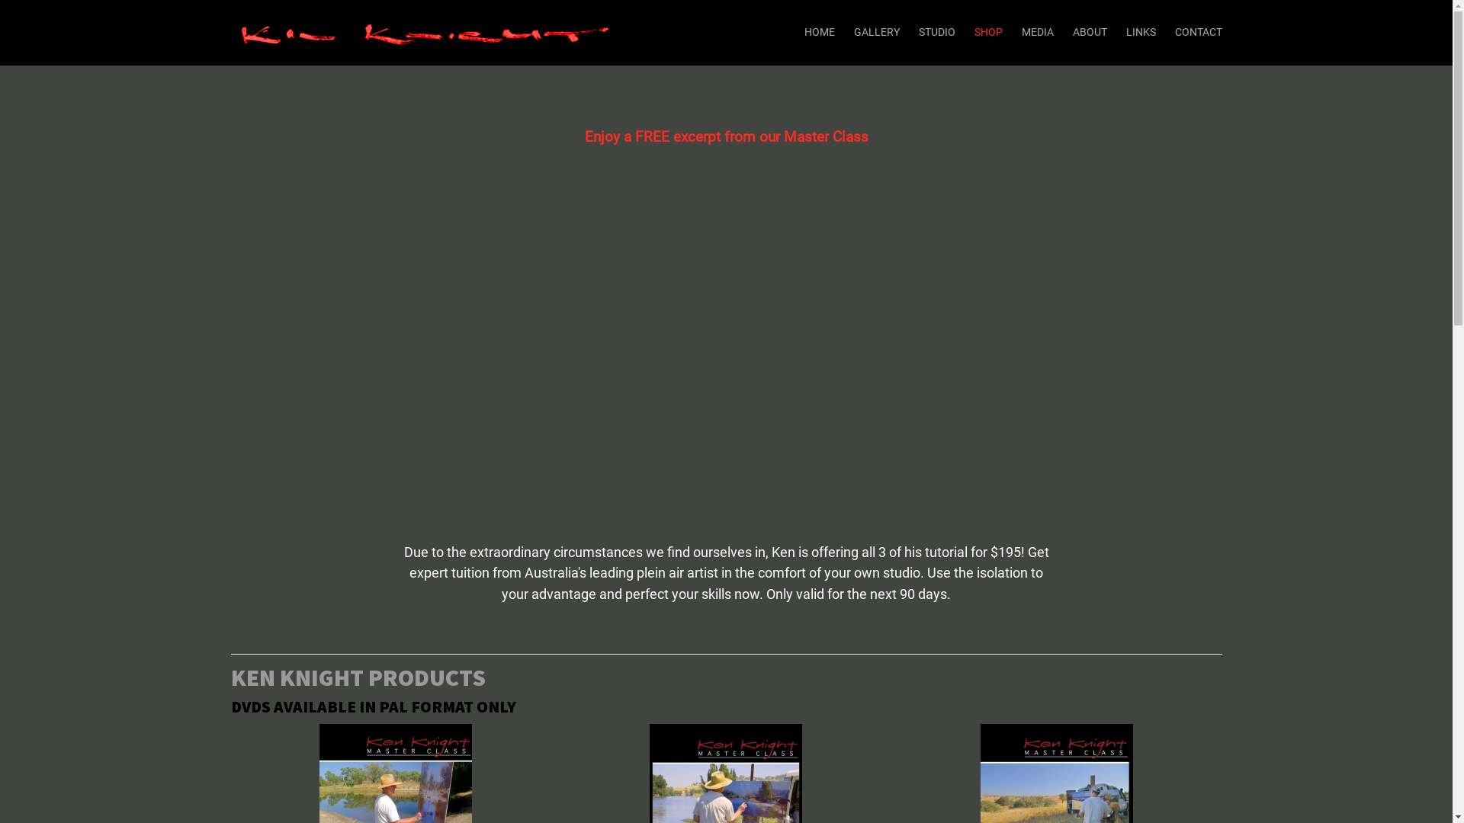 The width and height of the screenshot is (1464, 823). Describe the element at coordinates (1089, 32) in the screenshot. I see `ABOUT` at that location.